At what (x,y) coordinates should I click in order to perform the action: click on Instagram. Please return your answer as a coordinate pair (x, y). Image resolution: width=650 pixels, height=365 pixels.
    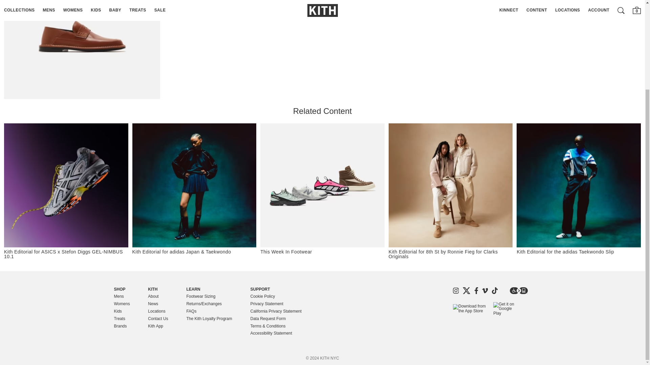
    Looking at the image, I should click on (456, 291).